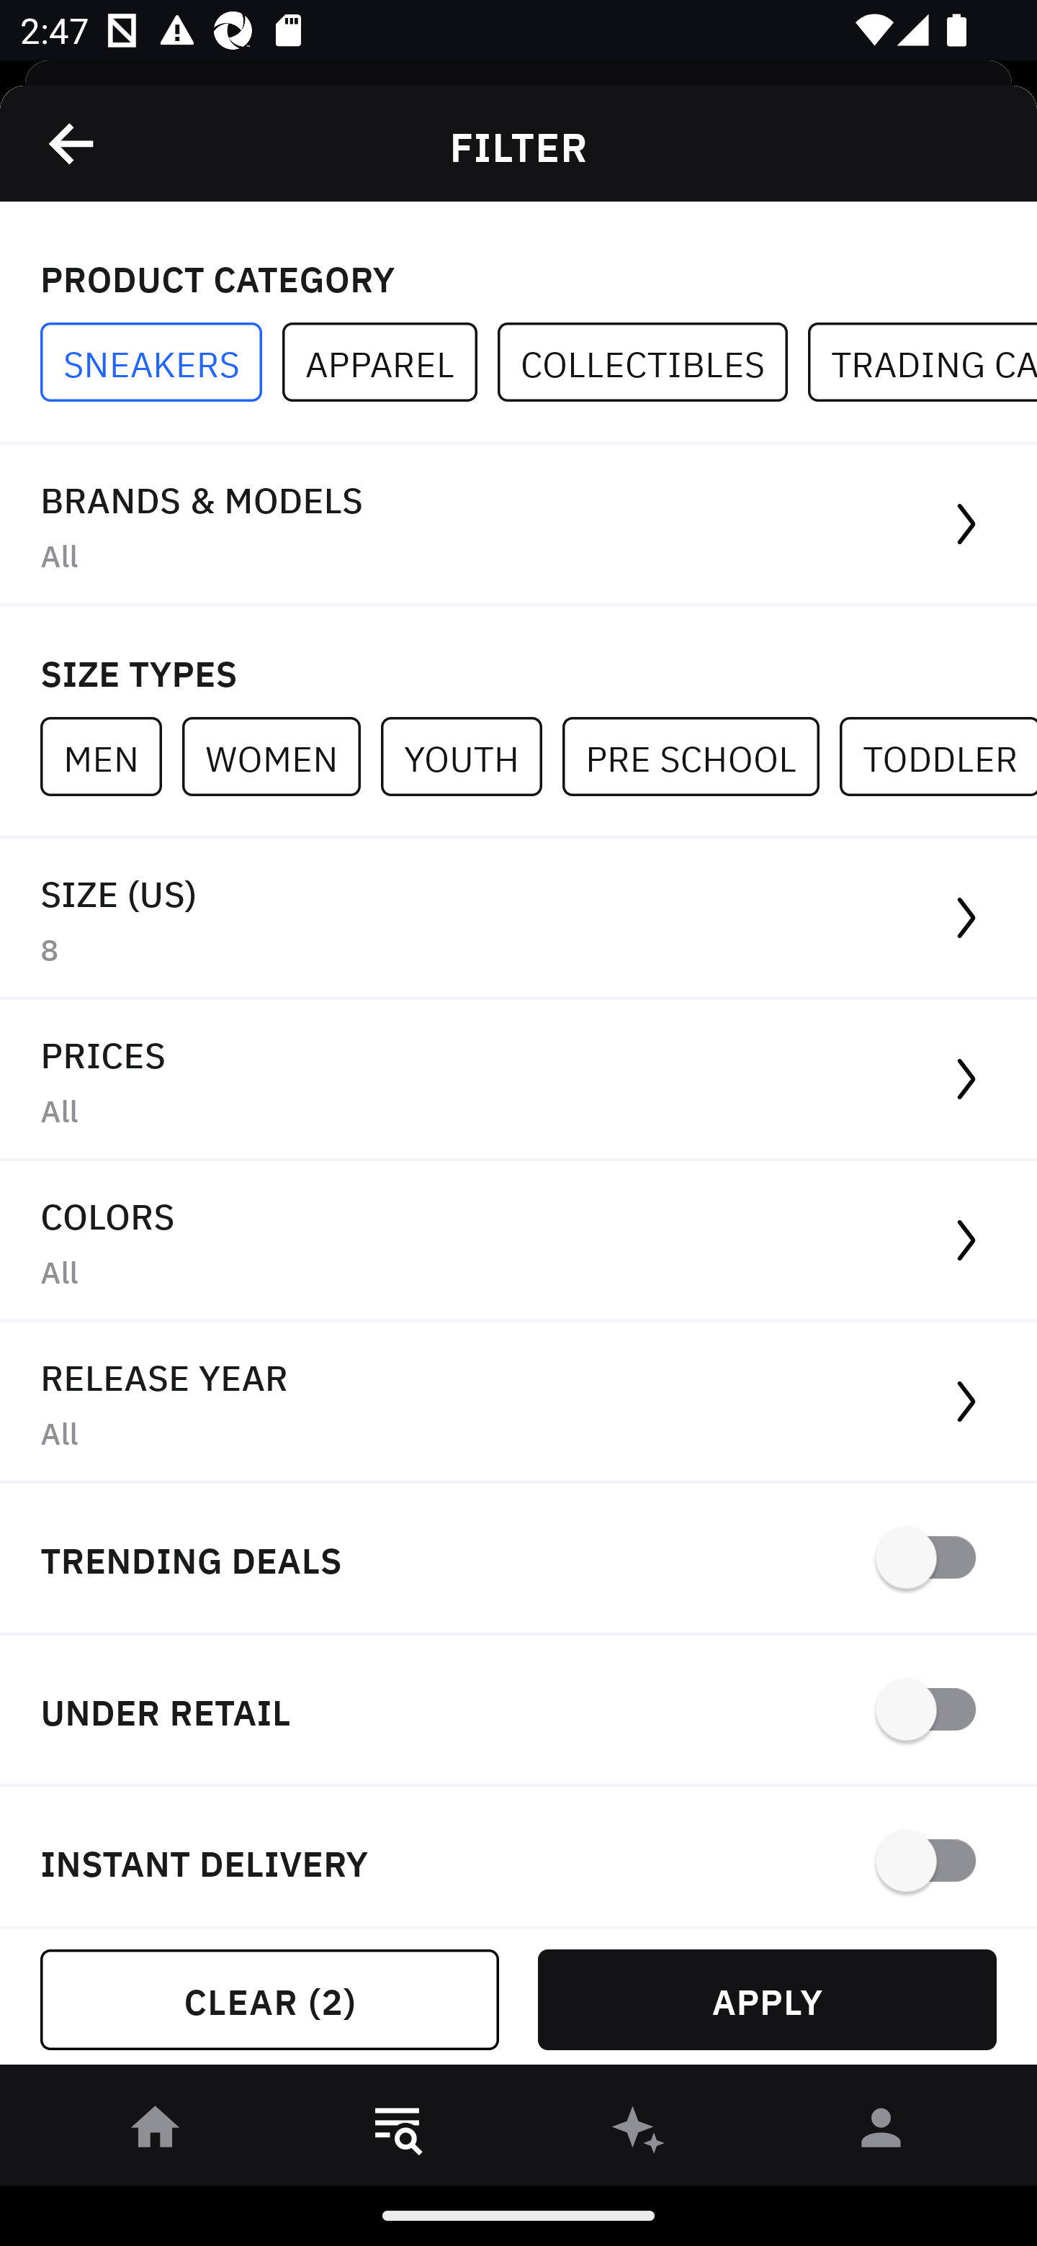 This screenshot has width=1037, height=2246. I want to click on TRADING CARDS, so click(922, 363).